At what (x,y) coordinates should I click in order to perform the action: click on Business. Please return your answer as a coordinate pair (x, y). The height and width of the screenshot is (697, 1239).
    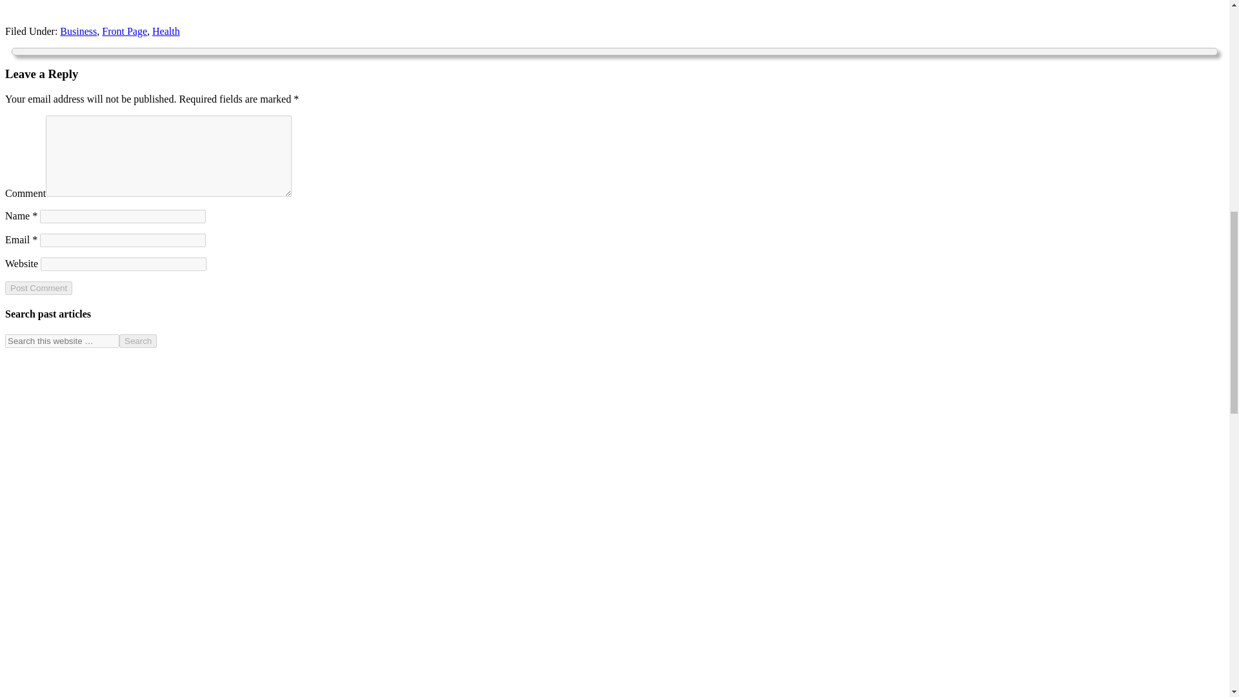
    Looking at the image, I should click on (77, 31).